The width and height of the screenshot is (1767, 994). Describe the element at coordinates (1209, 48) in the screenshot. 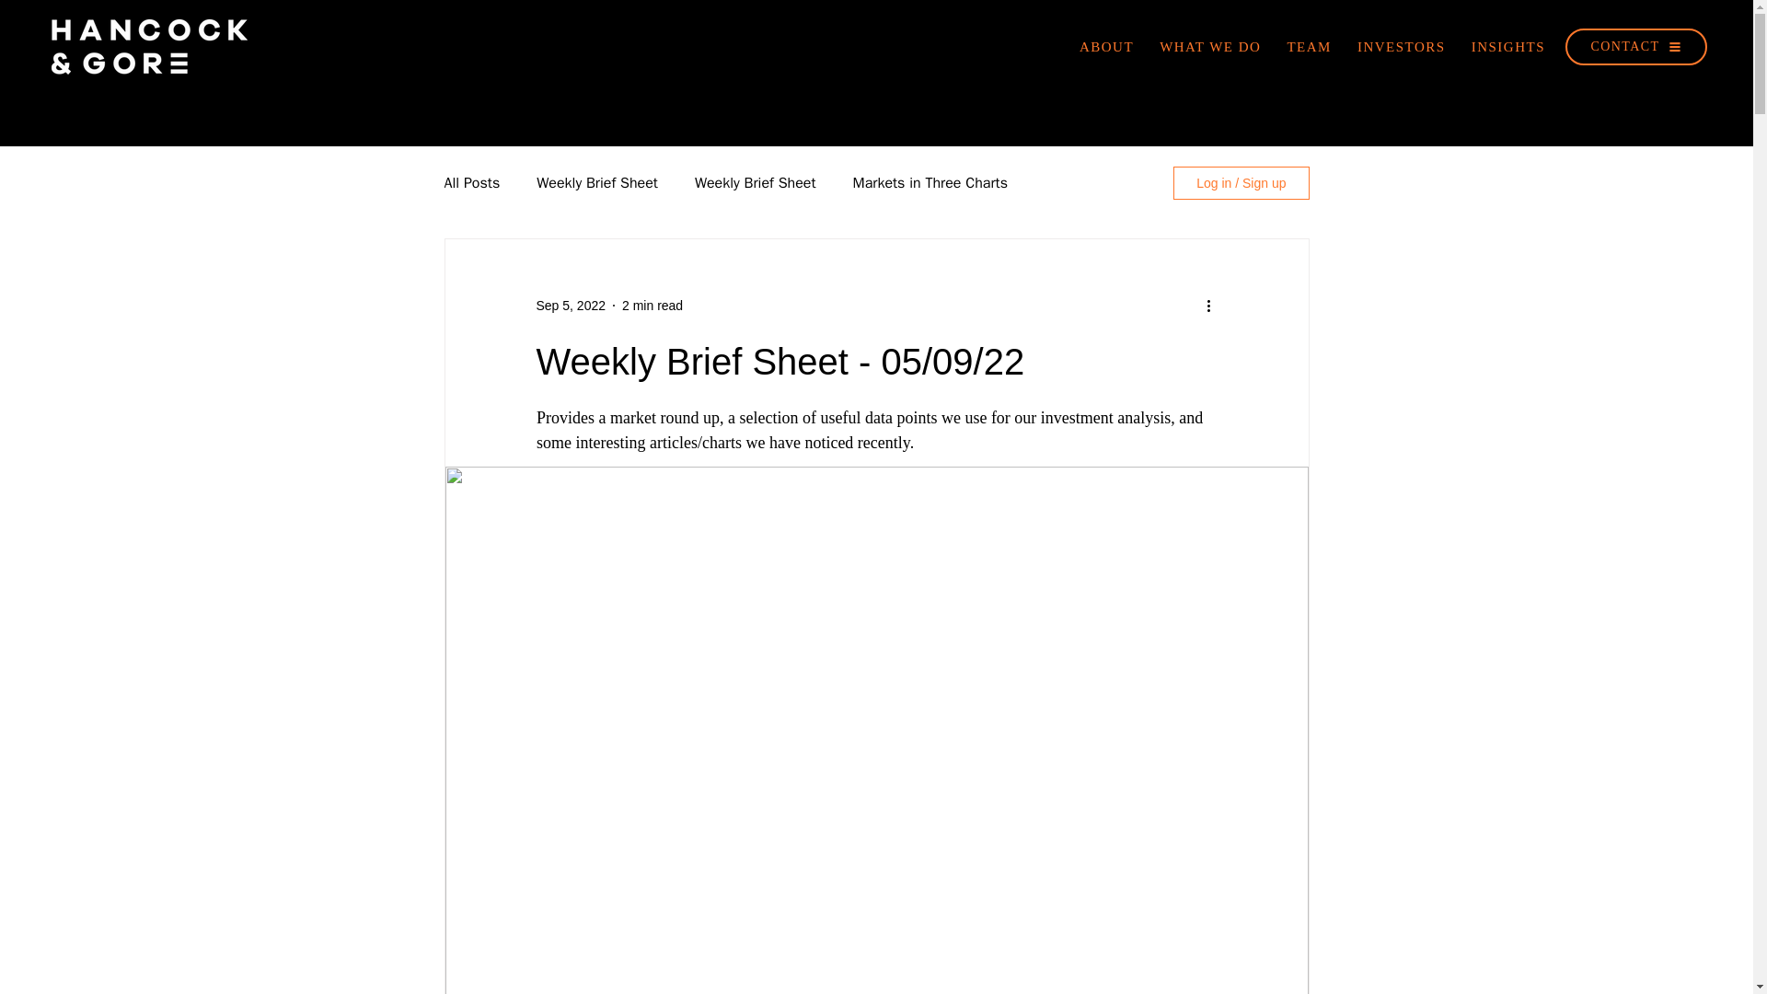

I see `WHAT WE DO` at that location.